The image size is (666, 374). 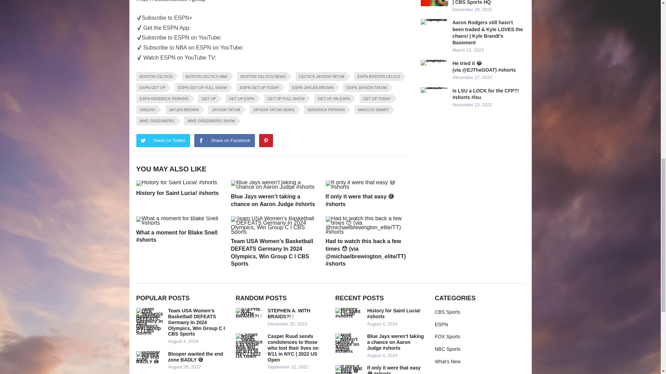 What do you see at coordinates (205, 77) in the screenshot?
I see `BOSTON CELTICS NBA` at bounding box center [205, 77].